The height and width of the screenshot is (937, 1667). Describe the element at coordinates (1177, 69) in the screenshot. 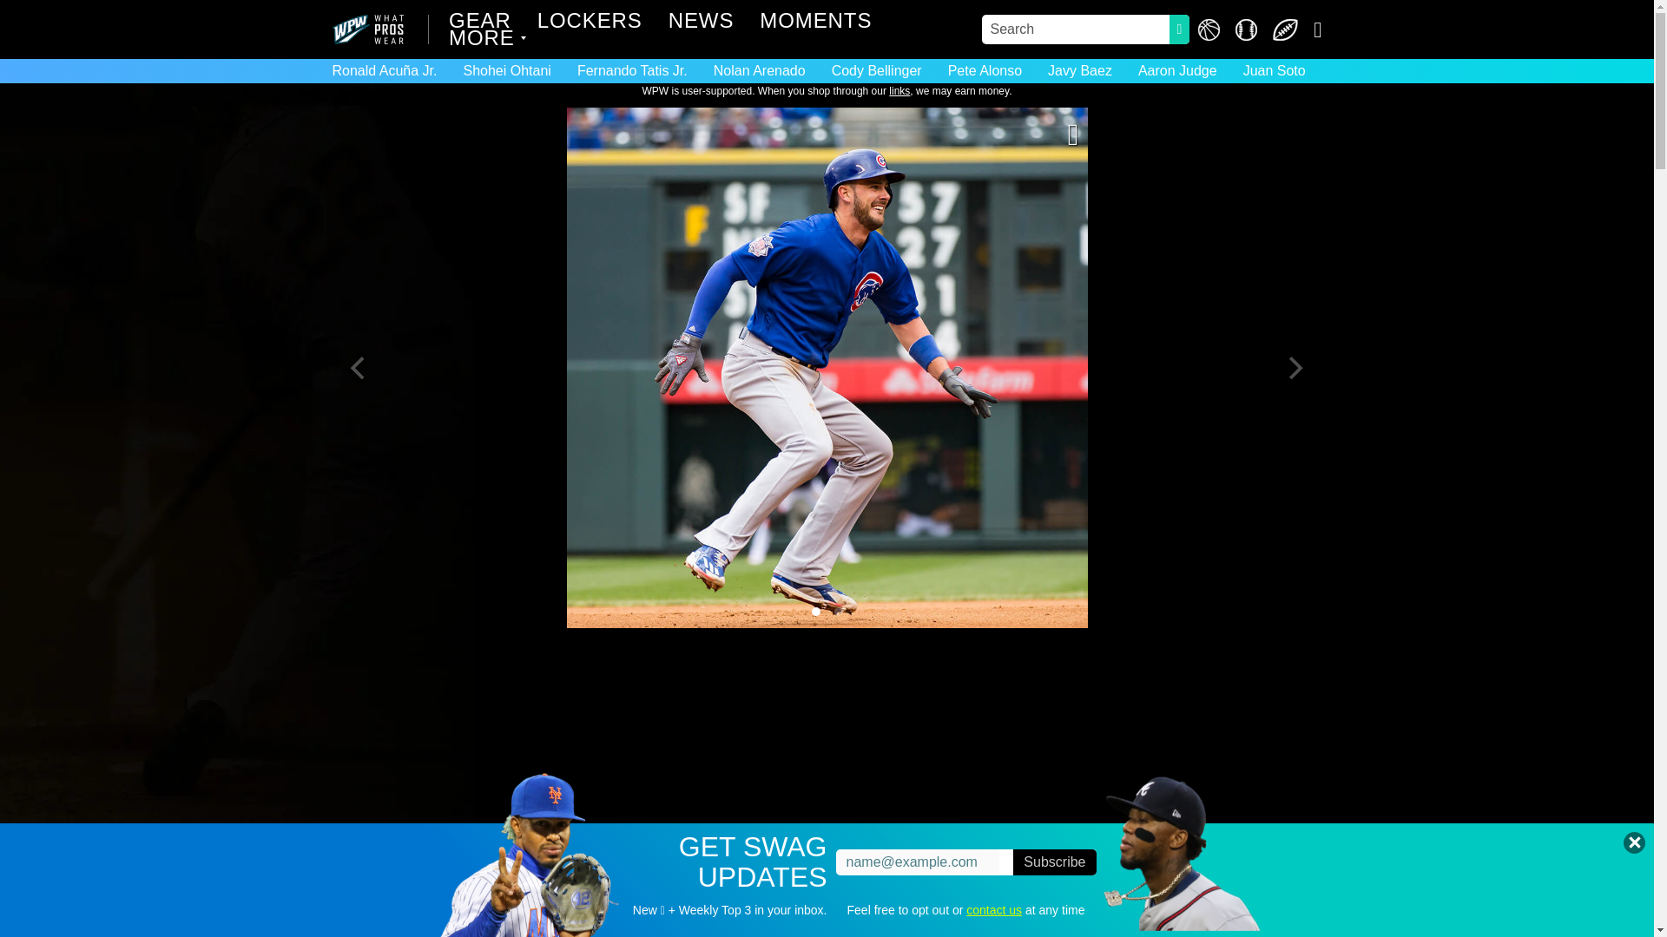

I see `Aaron Judge` at that location.